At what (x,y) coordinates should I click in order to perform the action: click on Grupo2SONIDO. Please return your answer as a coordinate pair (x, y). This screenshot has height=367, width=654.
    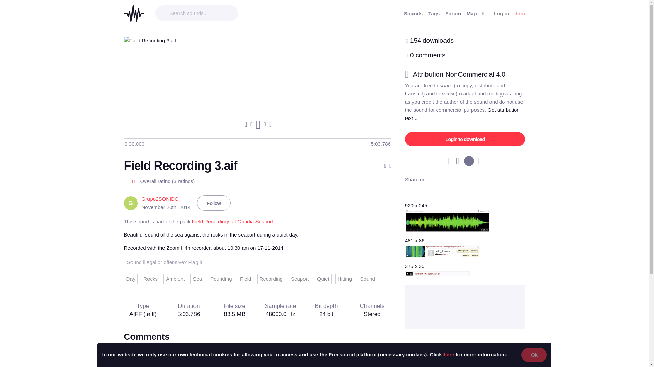
    Looking at the image, I should click on (160, 199).